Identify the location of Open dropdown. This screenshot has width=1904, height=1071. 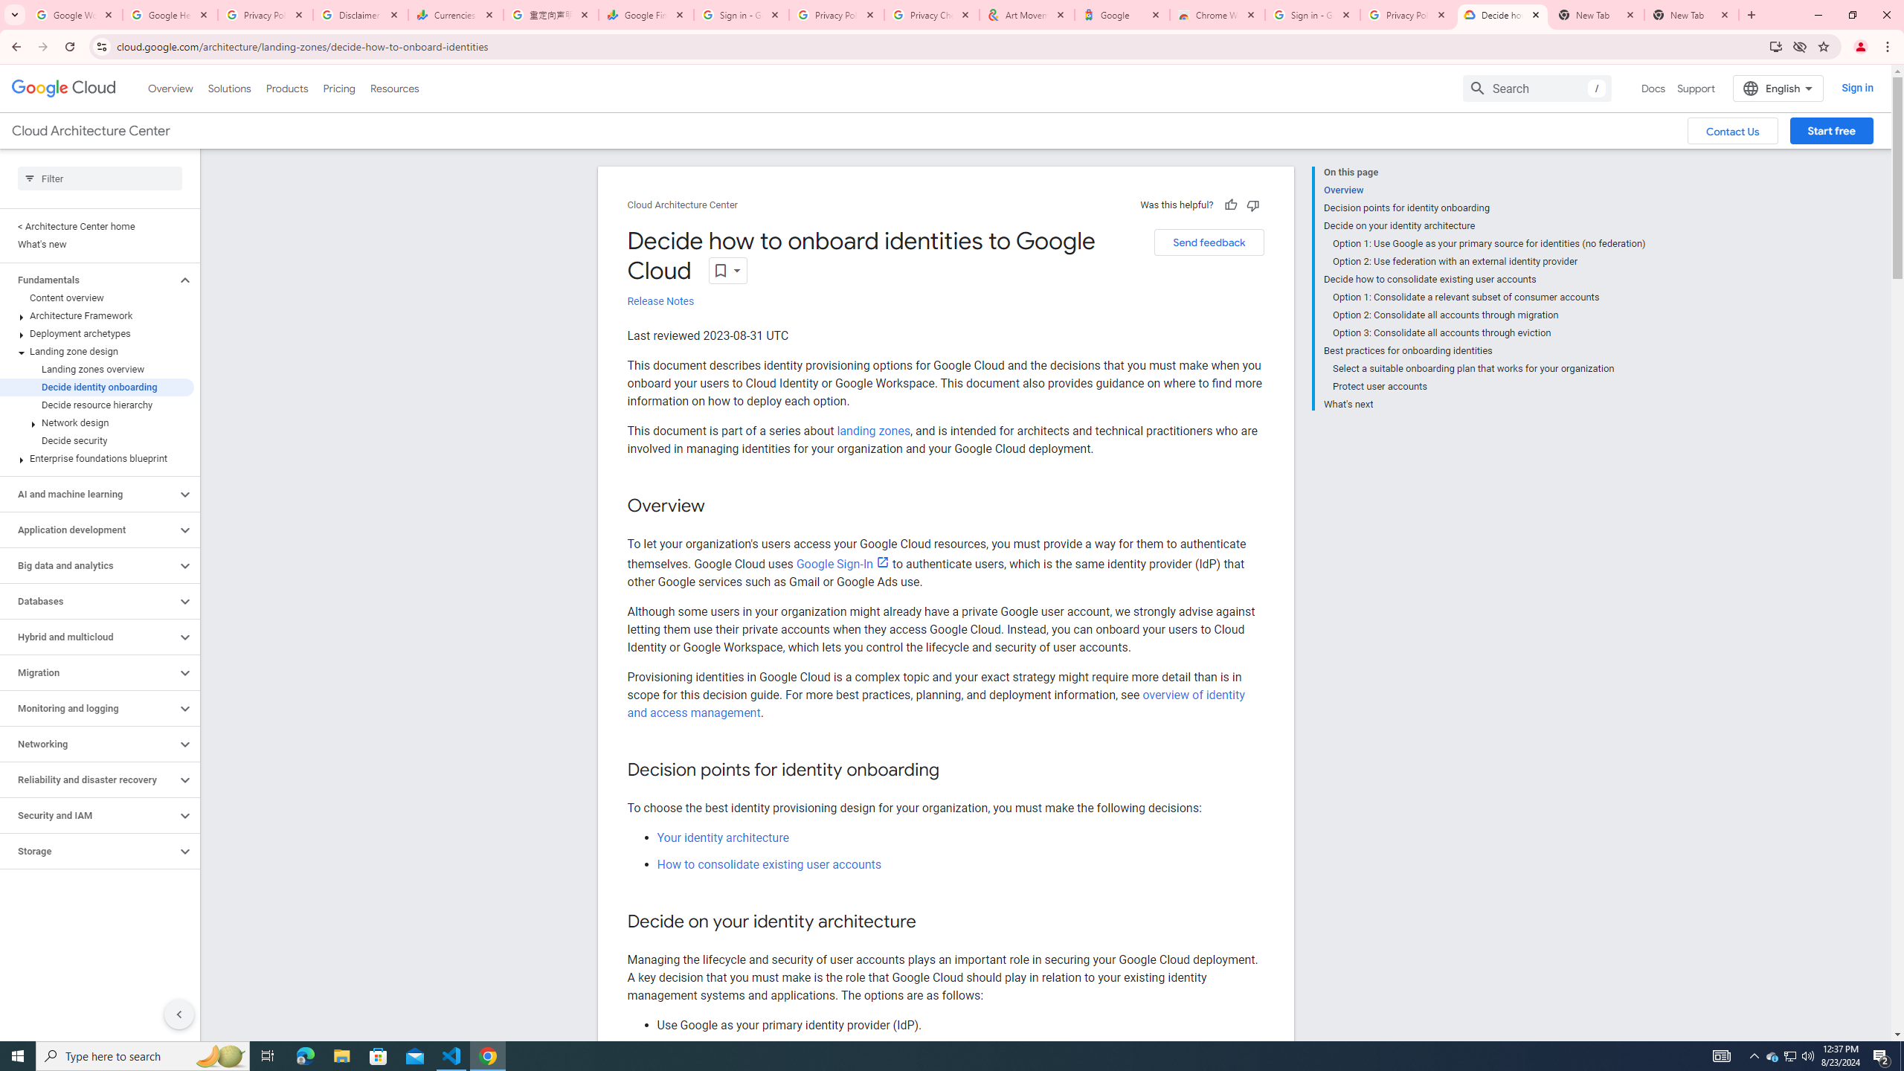
(728, 270).